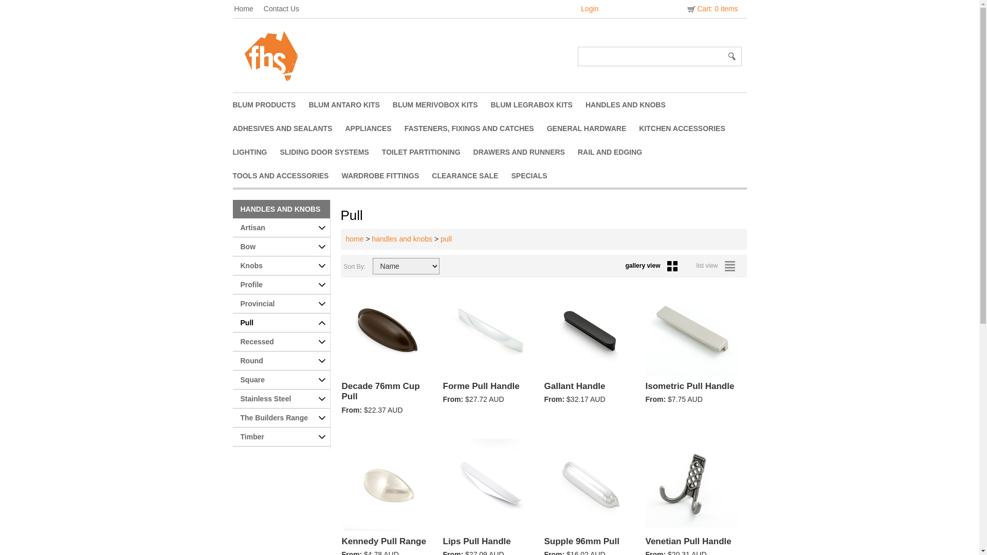 This screenshot has width=987, height=555. I want to click on Login, so click(590, 9).